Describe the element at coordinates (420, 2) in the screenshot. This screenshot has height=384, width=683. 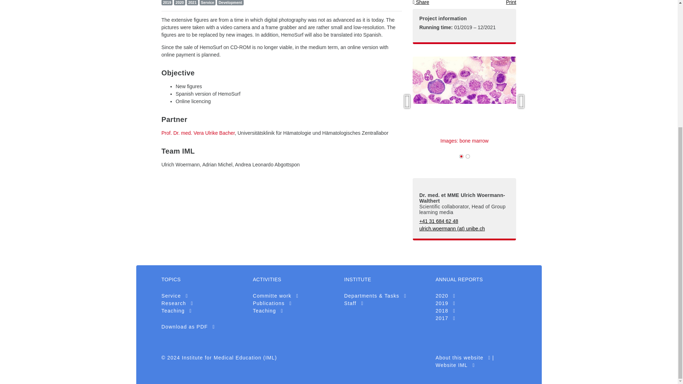
I see `Share` at that location.